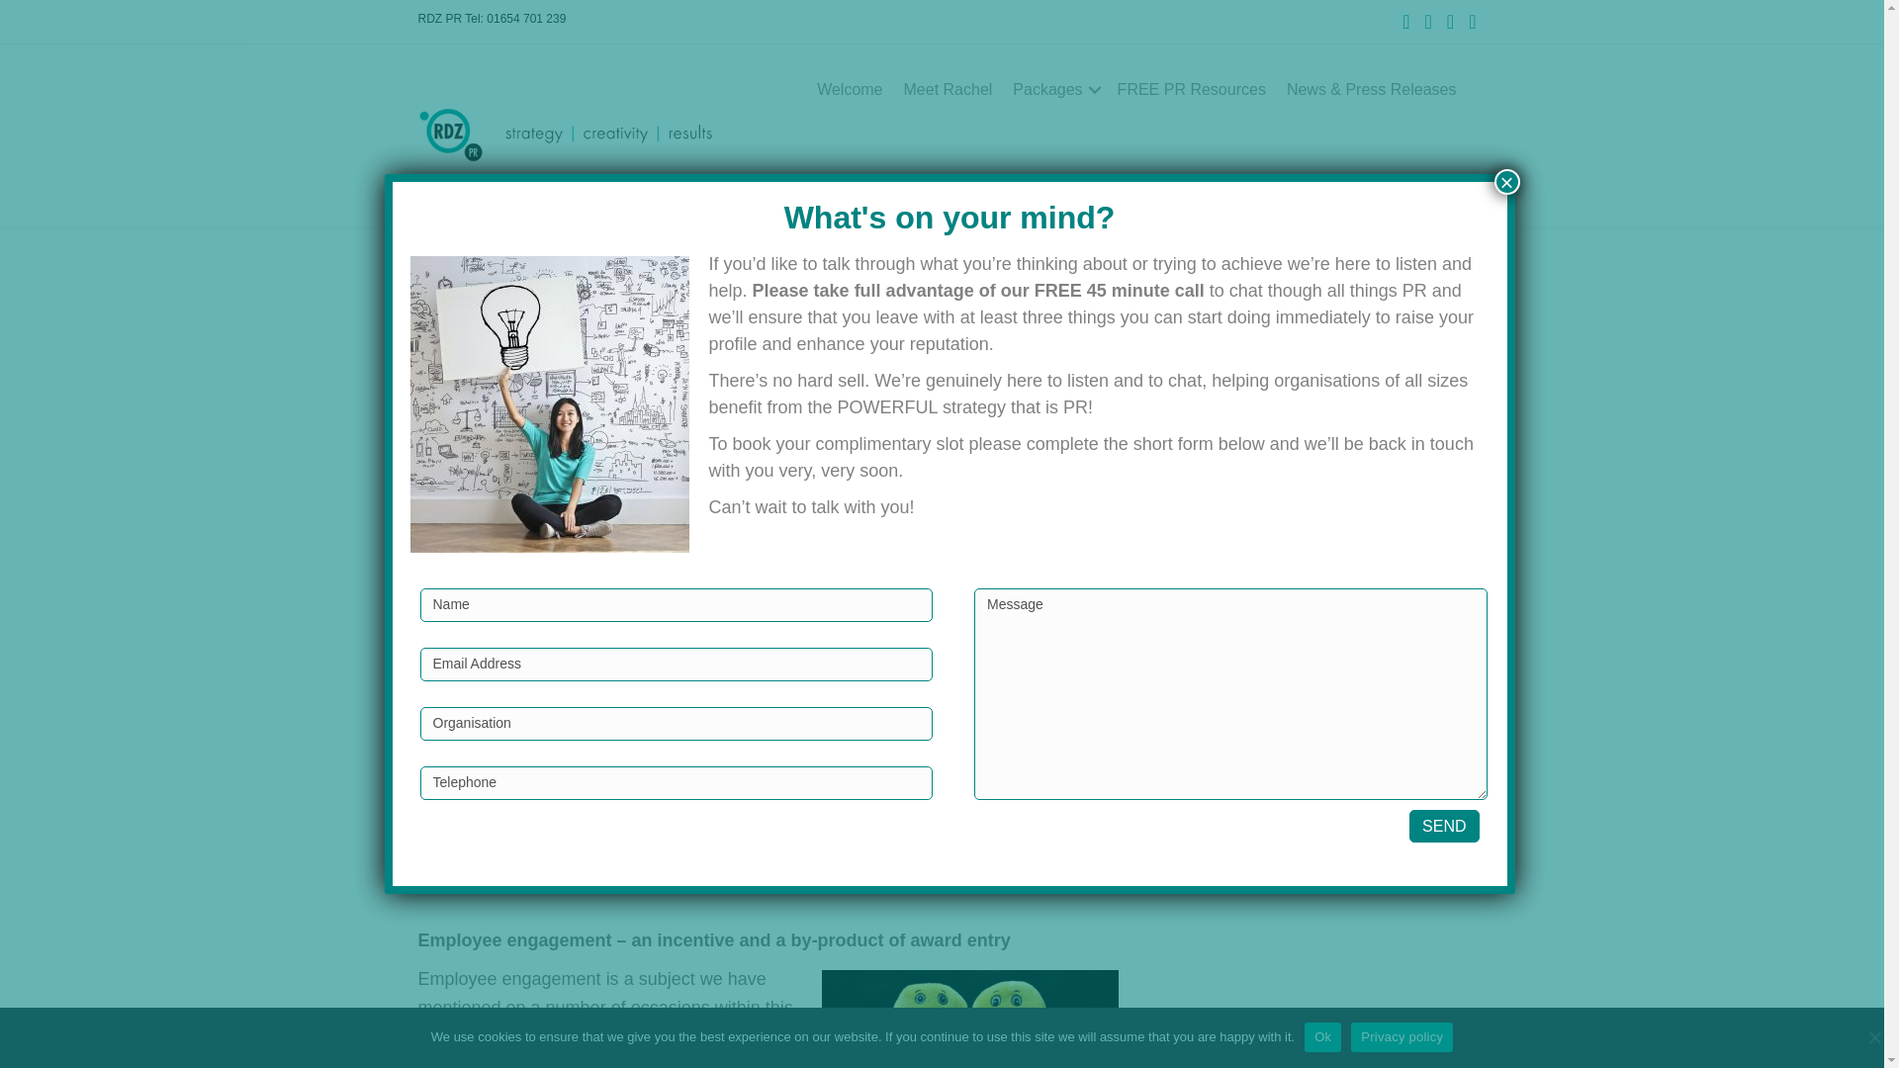  Describe the element at coordinates (1191, 90) in the screenshot. I see `FREE PR Resources` at that location.